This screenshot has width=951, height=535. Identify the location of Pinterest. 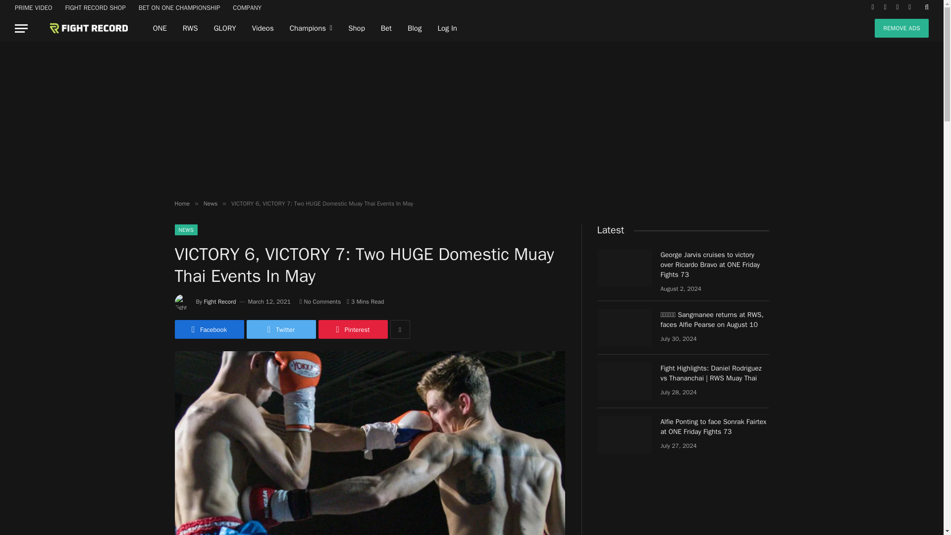
(352, 329).